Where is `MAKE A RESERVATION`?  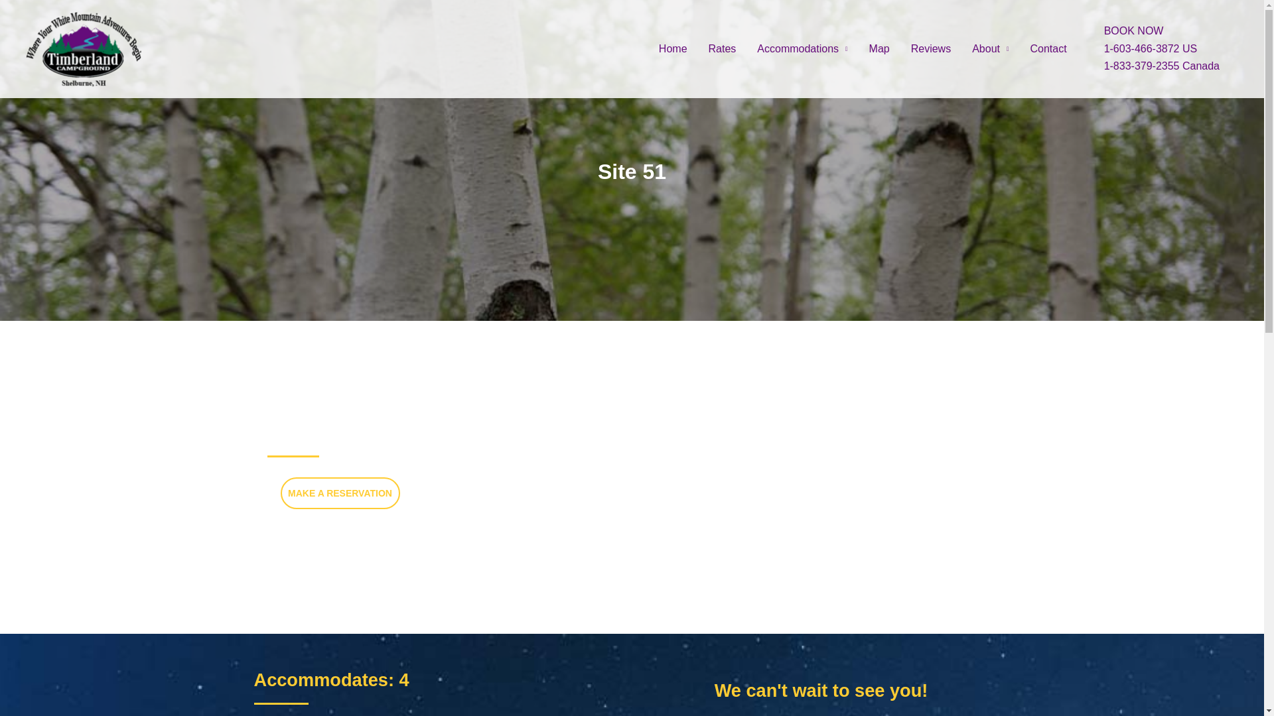
MAKE A RESERVATION is located at coordinates (340, 493).